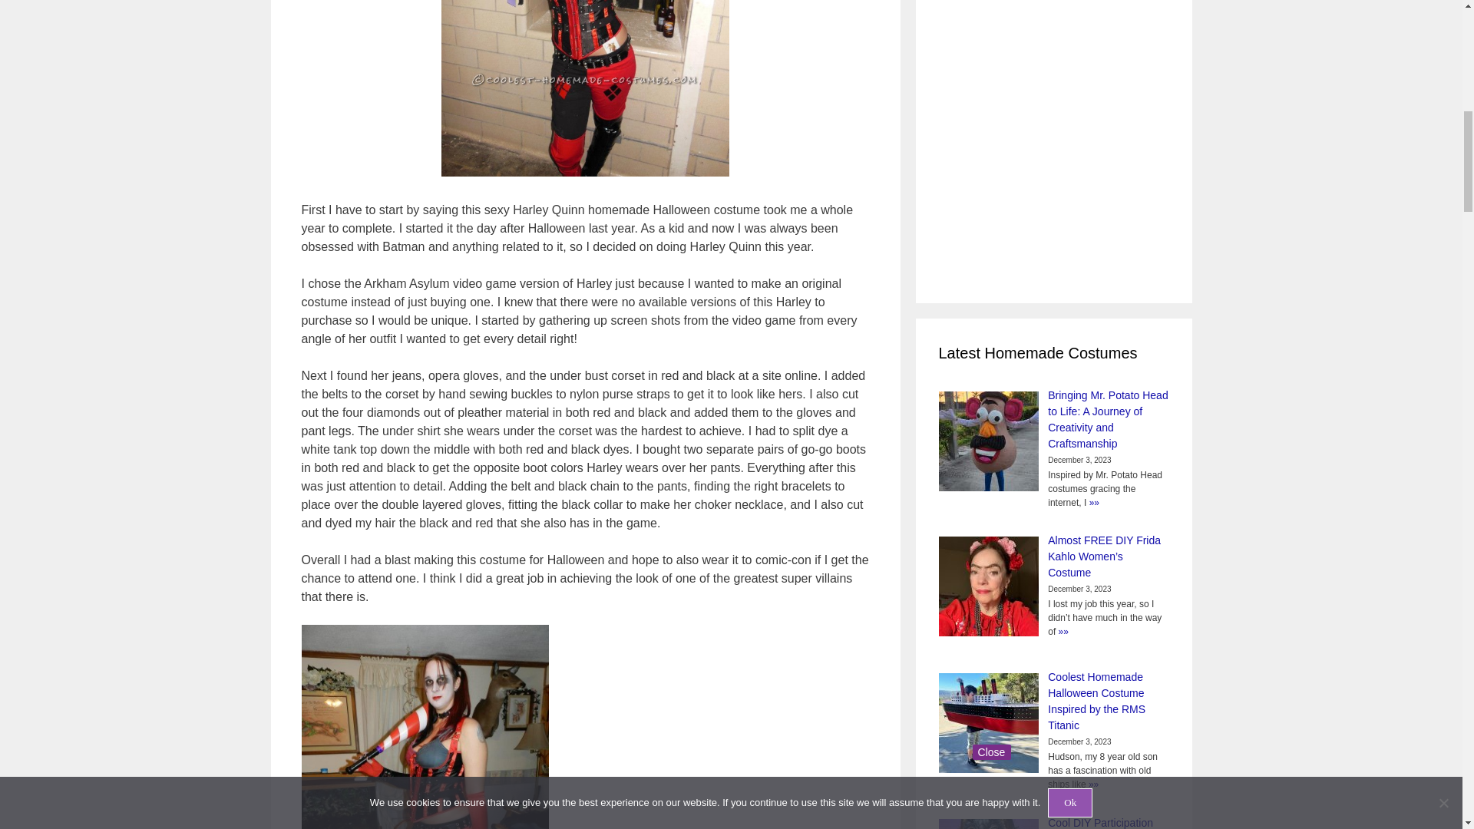 This screenshot has width=1474, height=829. What do you see at coordinates (1000, 140) in the screenshot?
I see `3rd party ad content` at bounding box center [1000, 140].